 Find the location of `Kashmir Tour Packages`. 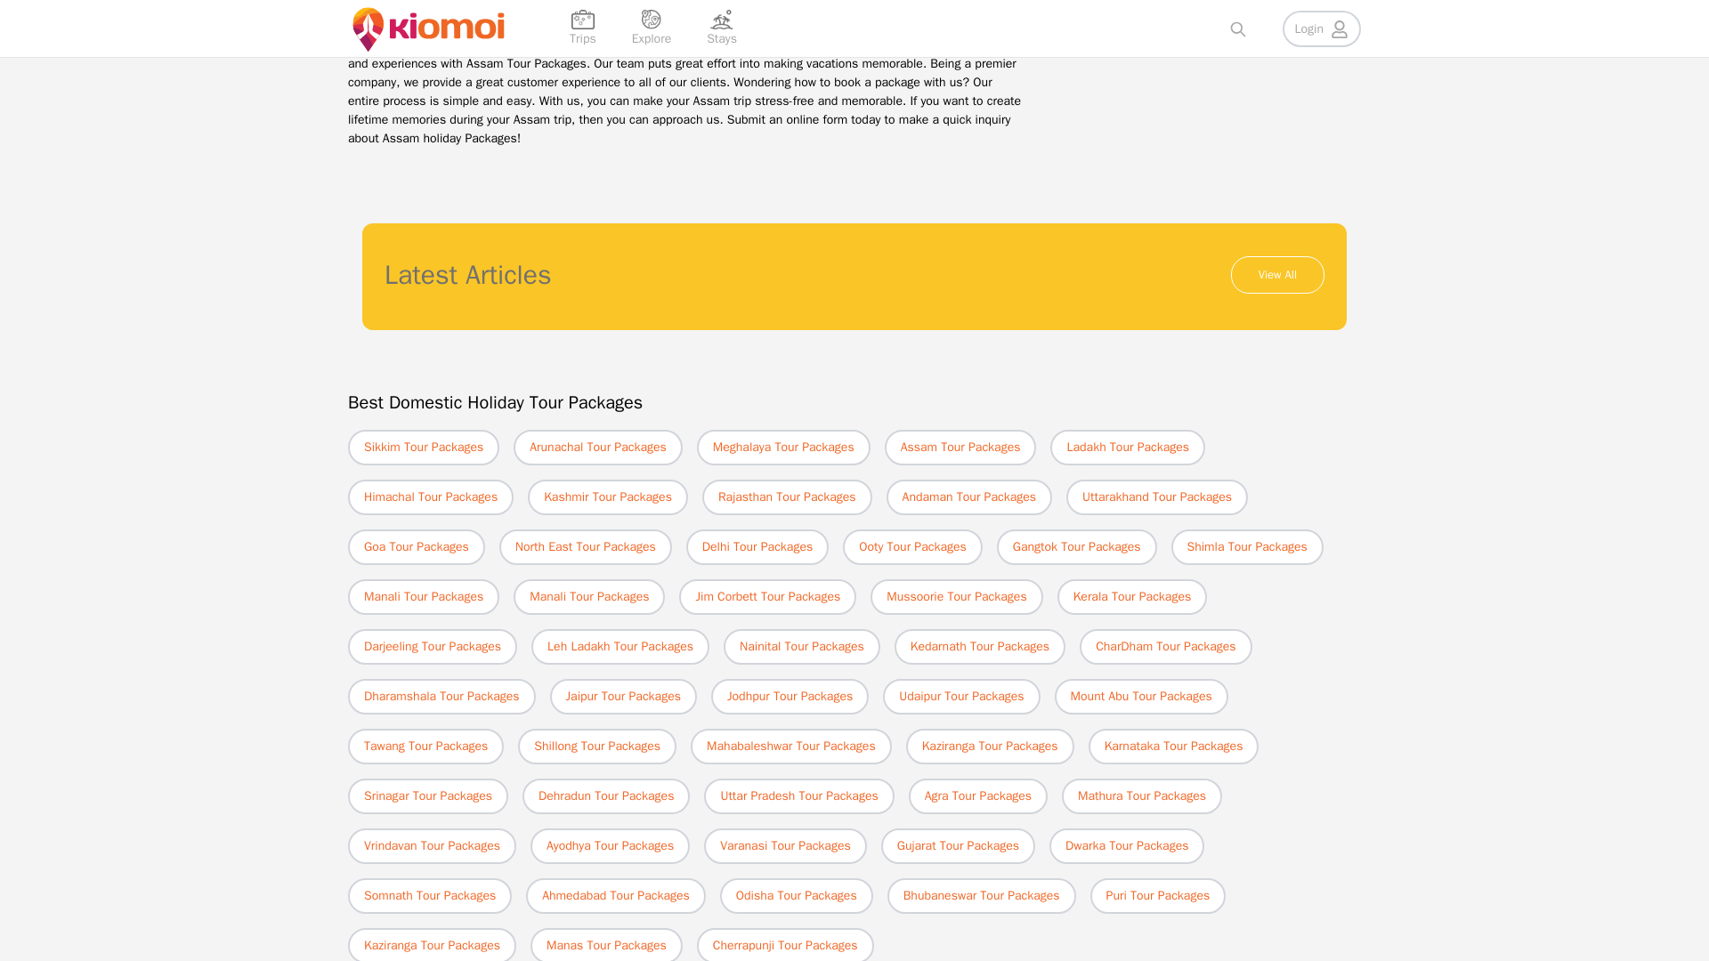

Kashmir Tour Packages is located at coordinates (608, 496).